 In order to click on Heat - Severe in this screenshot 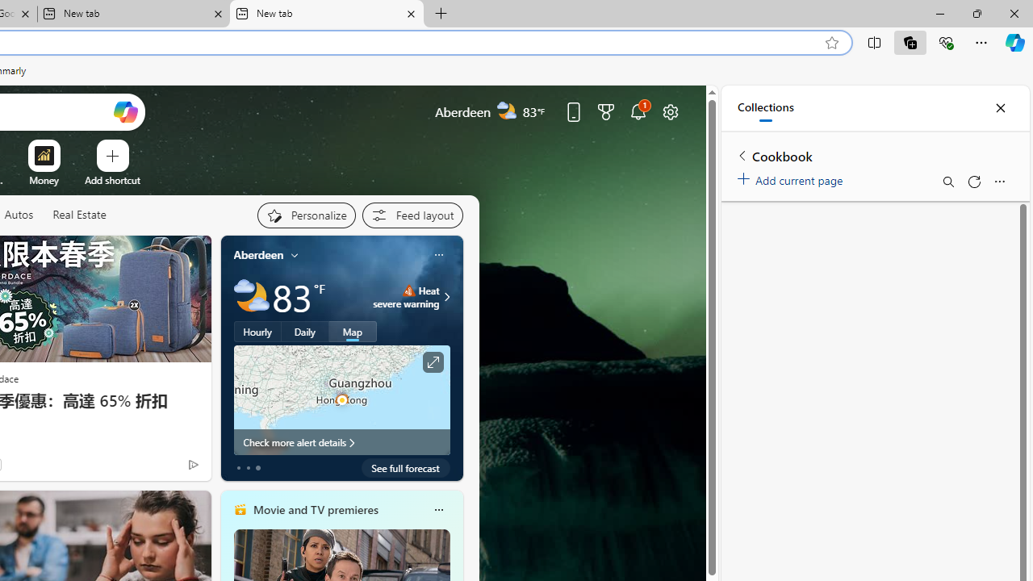, I will do `click(408, 290)`.